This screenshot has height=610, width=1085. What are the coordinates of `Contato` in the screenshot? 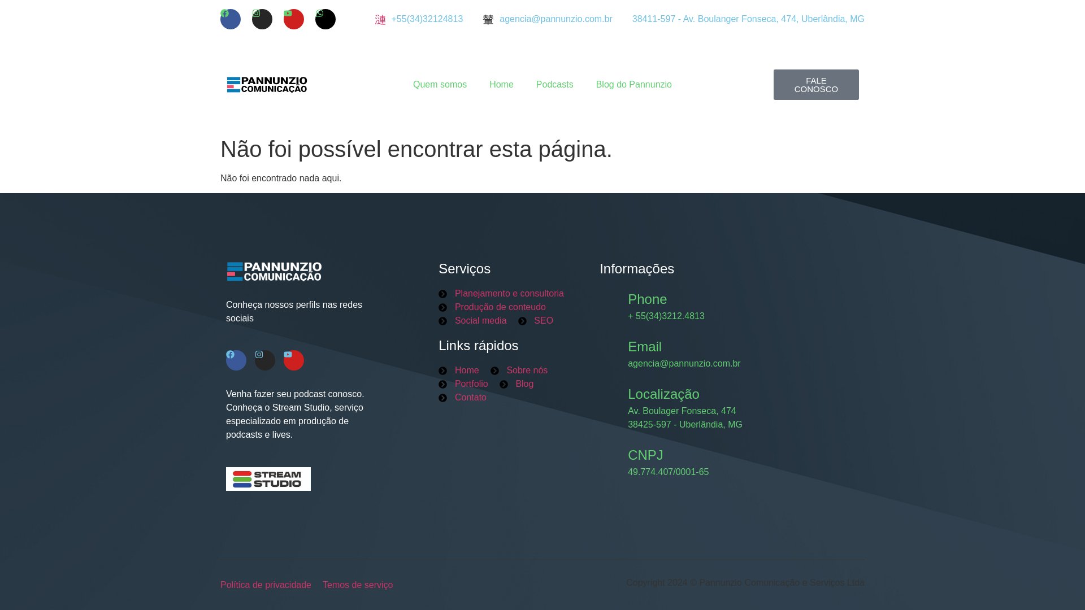 It's located at (462, 398).